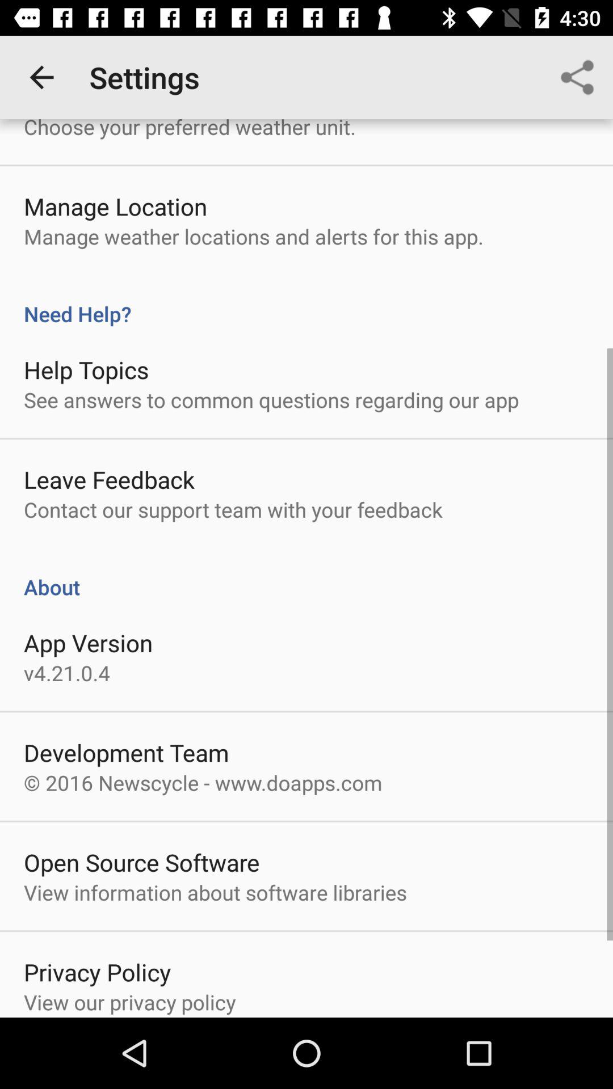  What do you see at coordinates (116, 206) in the screenshot?
I see `choose manage location` at bounding box center [116, 206].